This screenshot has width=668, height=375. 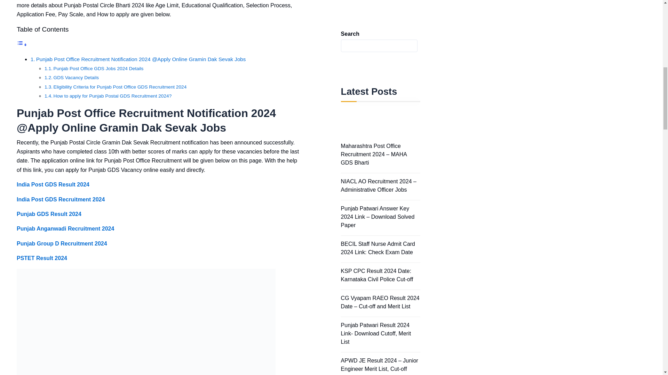 I want to click on Punjab Group D Recruitment 2024, so click(x=62, y=244).